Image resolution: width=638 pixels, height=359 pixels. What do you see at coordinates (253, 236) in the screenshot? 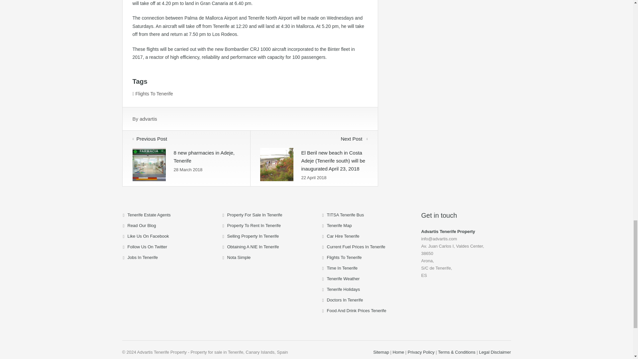
I see `Selling Property In Tenerife` at bounding box center [253, 236].